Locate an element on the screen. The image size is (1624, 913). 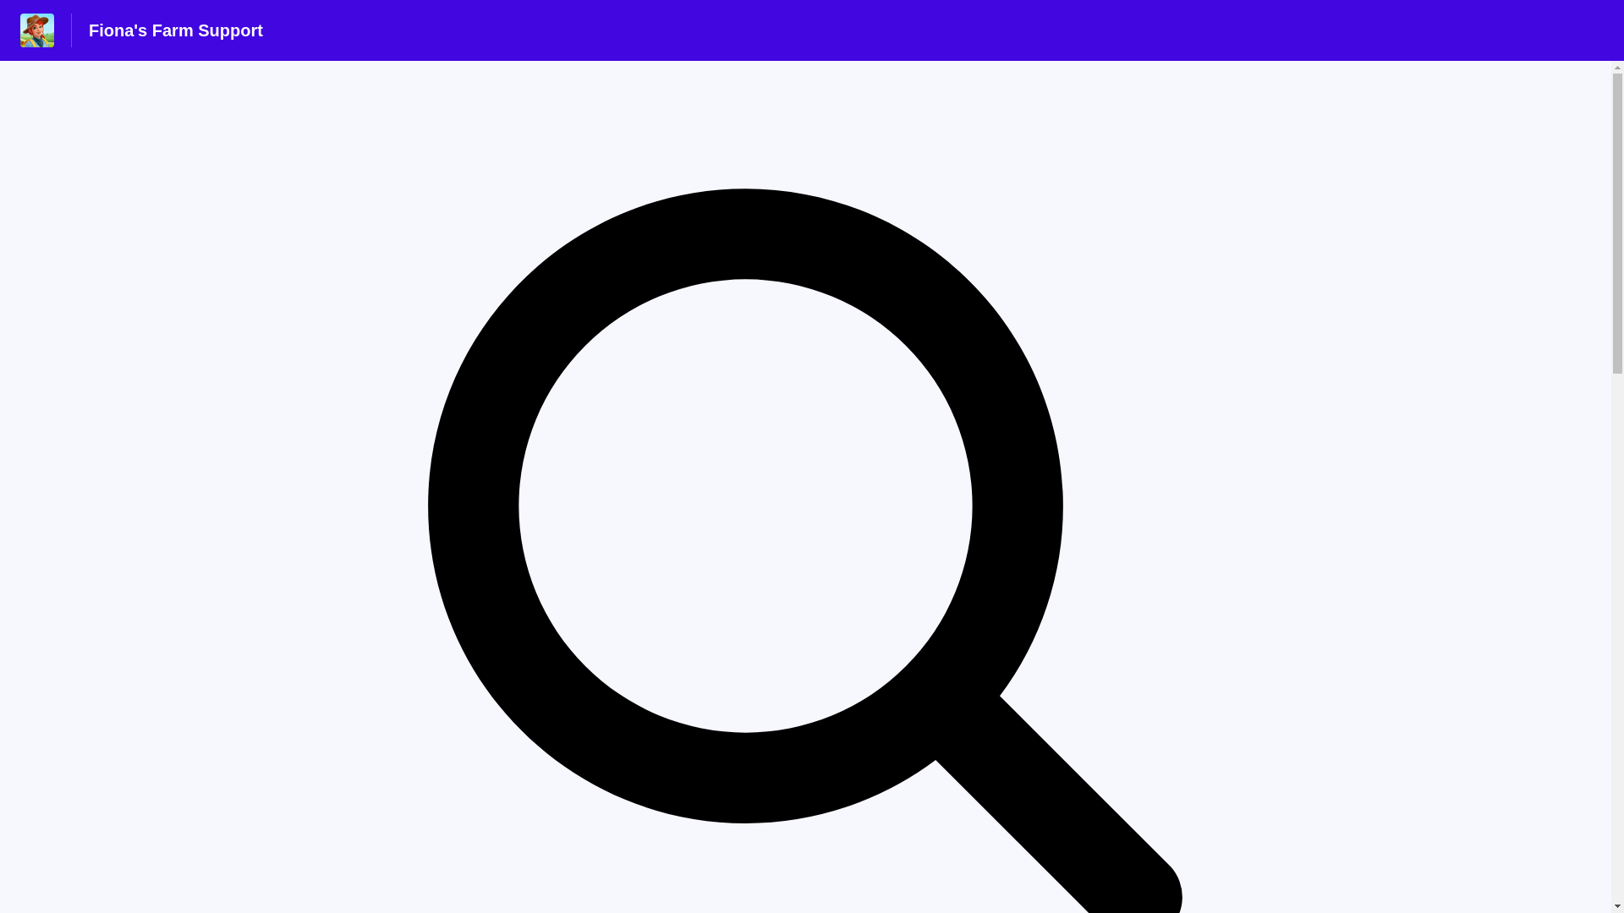
Fiona's Farm Support is located at coordinates (176, 30).